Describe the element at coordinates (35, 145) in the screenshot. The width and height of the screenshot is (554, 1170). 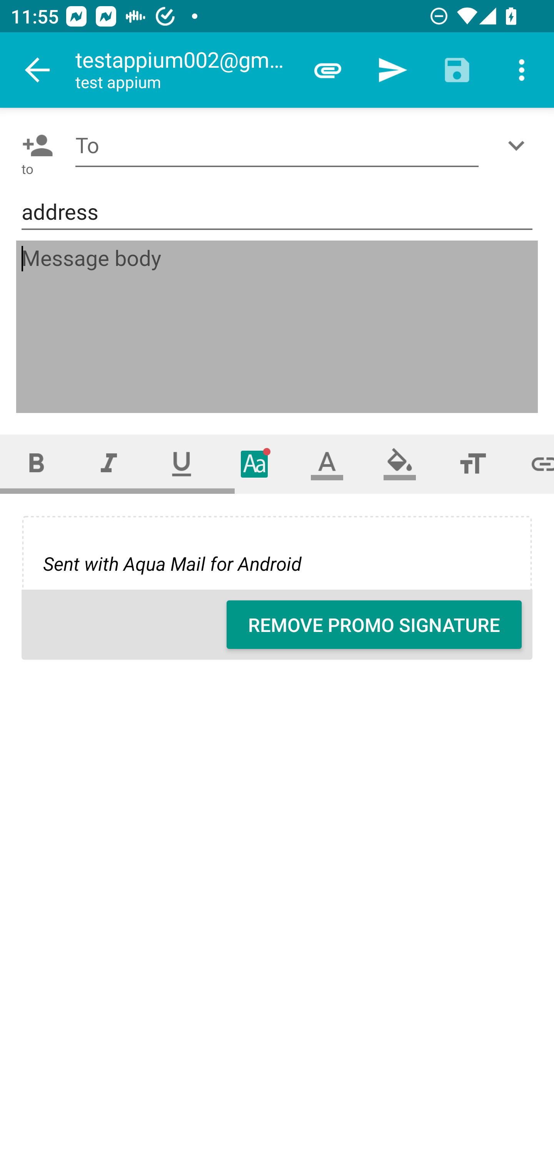
I see `Pick contact: To` at that location.